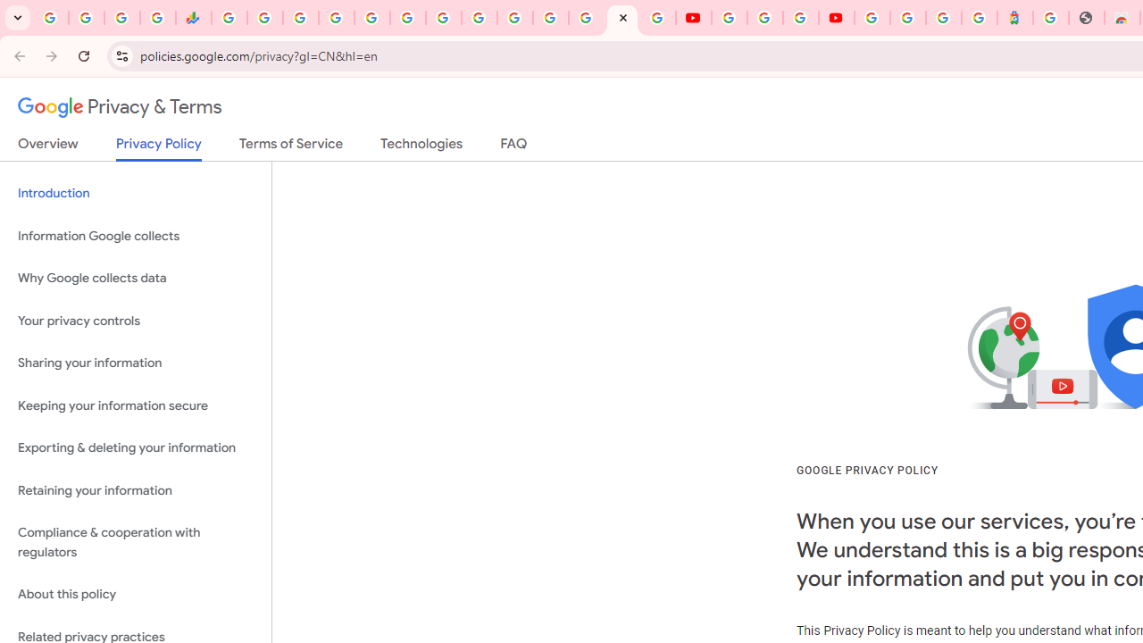  What do you see at coordinates (136, 489) in the screenshot?
I see `Retaining your information` at bounding box center [136, 489].